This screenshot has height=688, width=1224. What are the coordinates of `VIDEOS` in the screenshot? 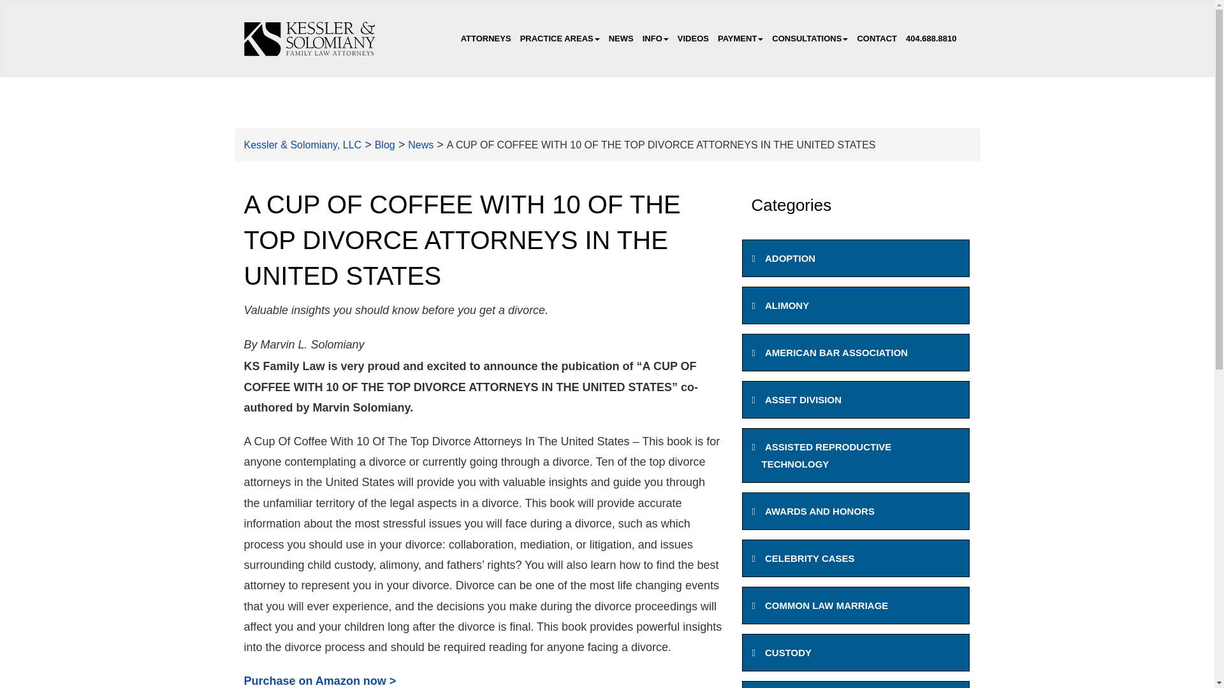 It's located at (694, 39).